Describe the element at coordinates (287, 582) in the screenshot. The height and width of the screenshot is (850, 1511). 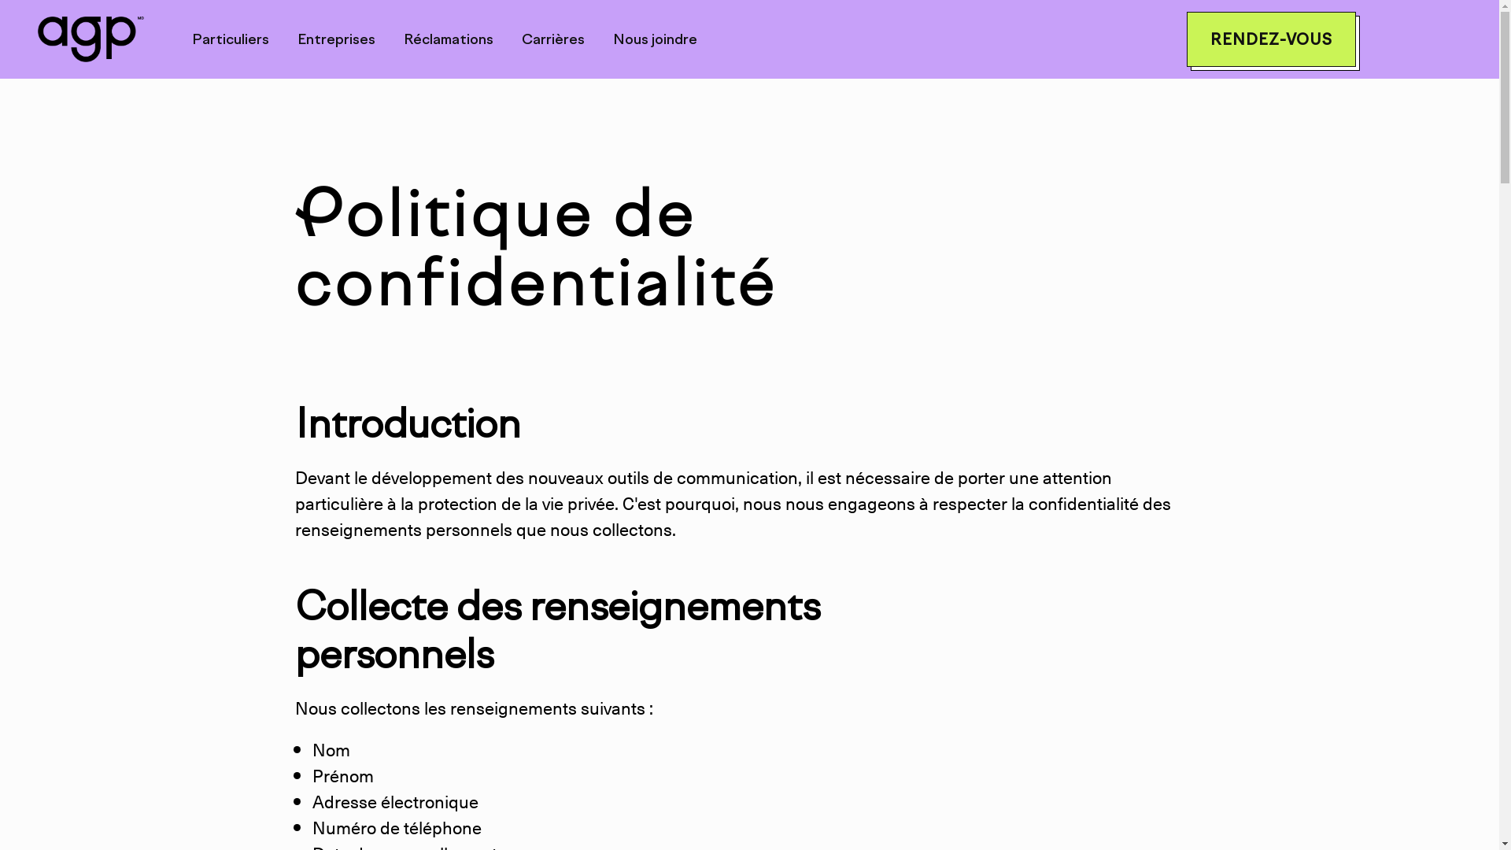
I see `1 866 629-3686` at that location.